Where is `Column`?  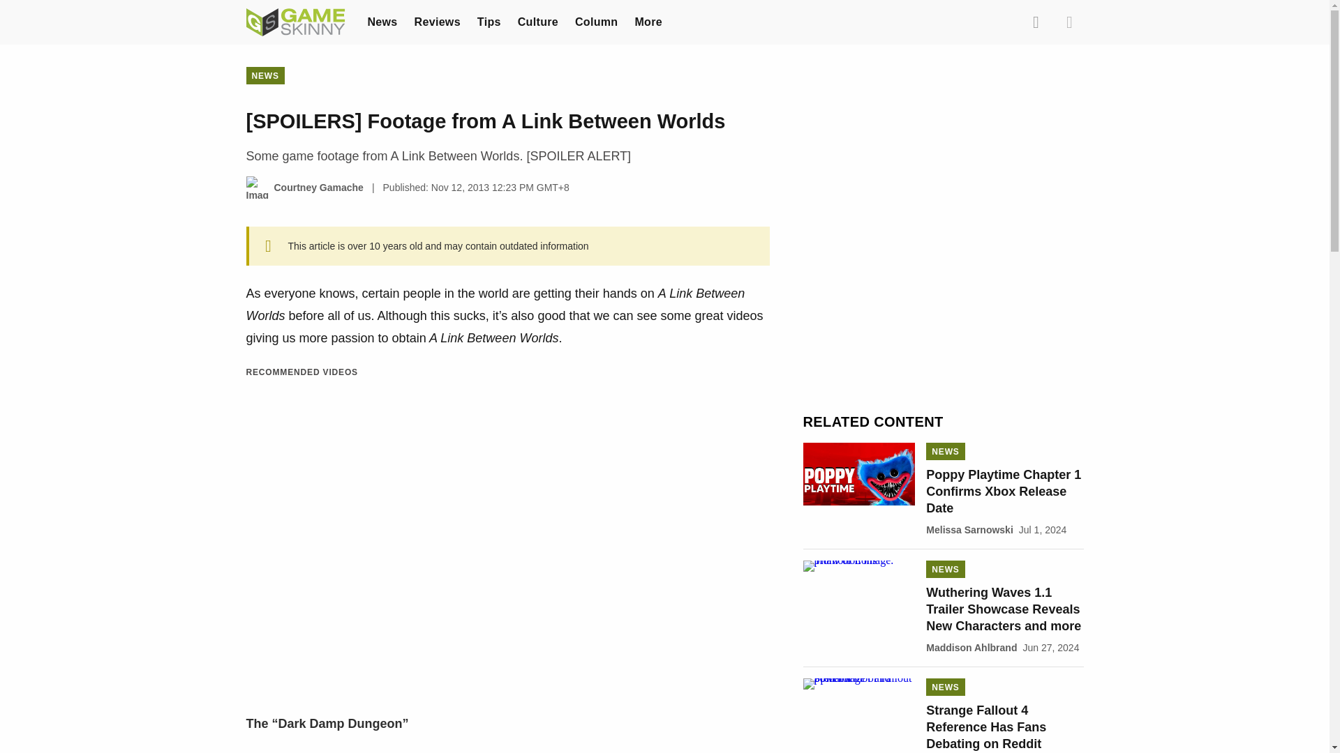
Column is located at coordinates (596, 21).